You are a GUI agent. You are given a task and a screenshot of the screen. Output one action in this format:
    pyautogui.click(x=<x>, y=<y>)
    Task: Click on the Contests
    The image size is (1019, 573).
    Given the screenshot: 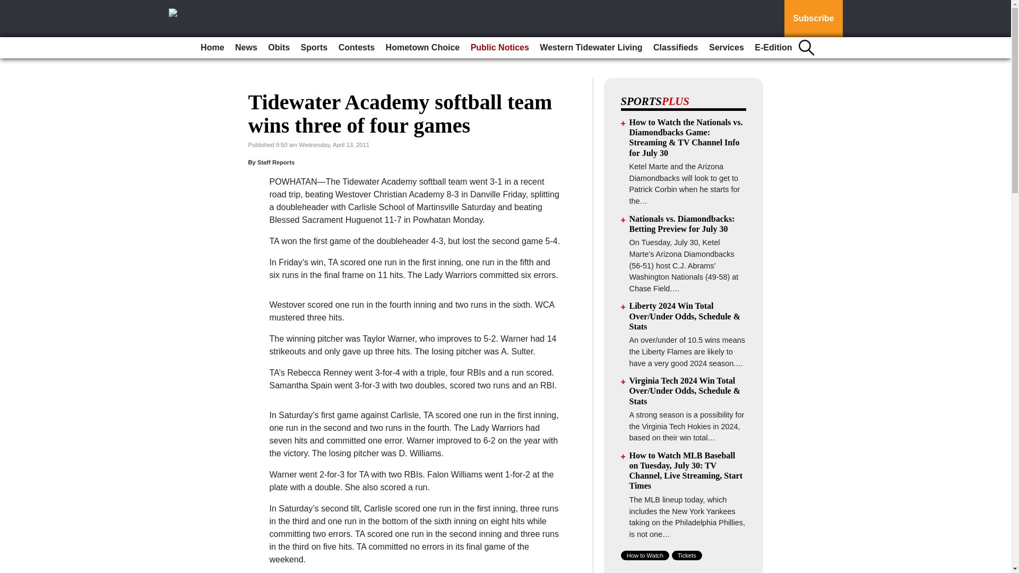 What is the action you would take?
    pyautogui.click(x=357, y=48)
    